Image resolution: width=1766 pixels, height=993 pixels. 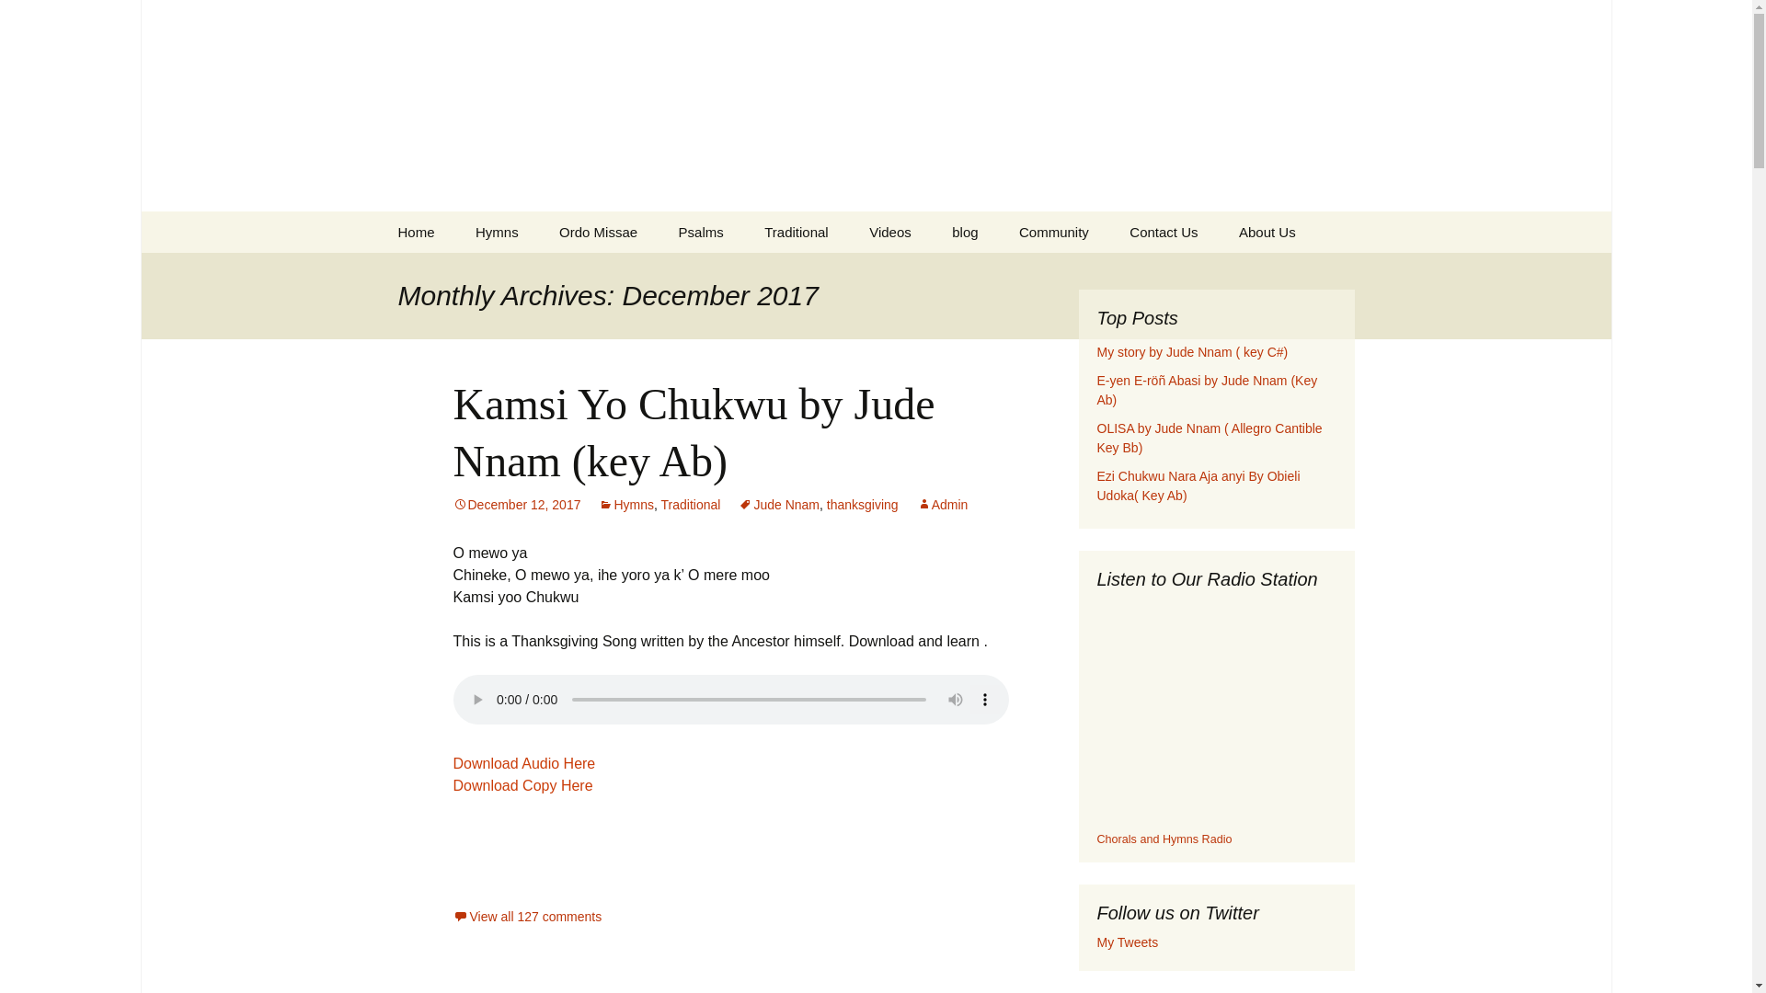 I want to click on Community, so click(x=1054, y=232).